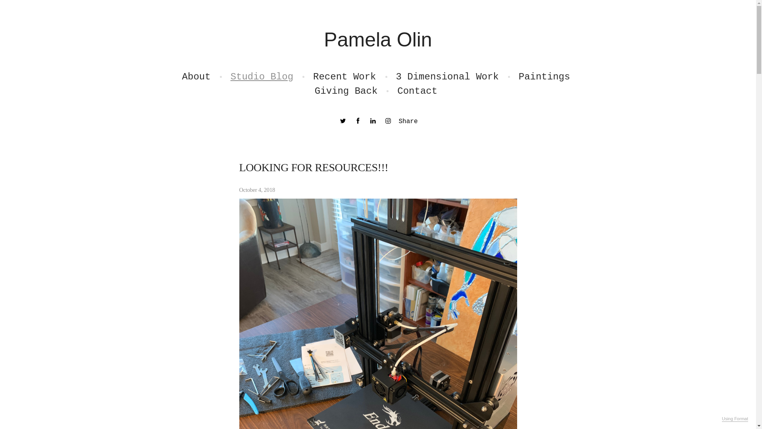  What do you see at coordinates (378, 189) in the screenshot?
I see `October 4, 2018` at bounding box center [378, 189].